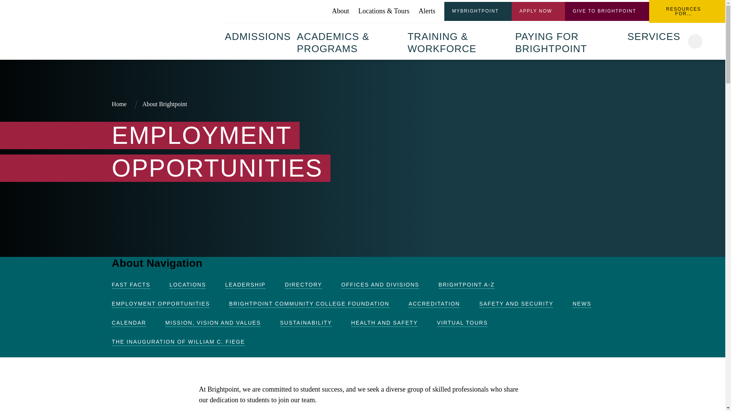 This screenshot has height=411, width=731. What do you see at coordinates (258, 35) in the screenshot?
I see `ADMISSIONS` at bounding box center [258, 35].